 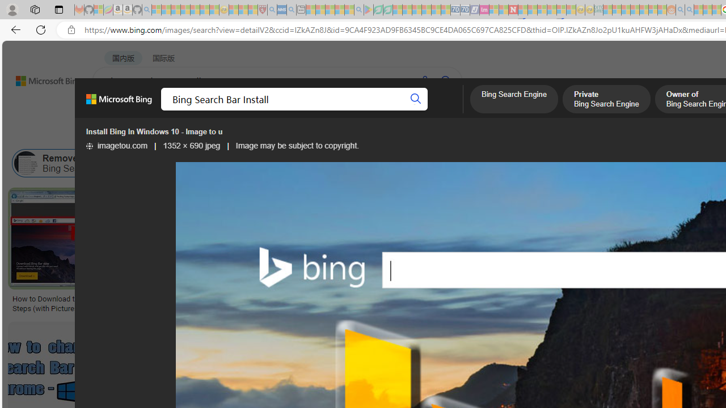 I want to click on Search using voice, so click(x=424, y=80).